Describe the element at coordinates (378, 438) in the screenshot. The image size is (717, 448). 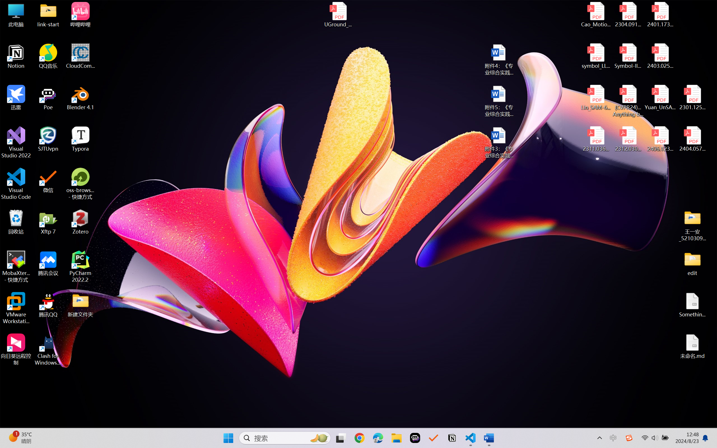
I see `Microsoft Edge` at that location.